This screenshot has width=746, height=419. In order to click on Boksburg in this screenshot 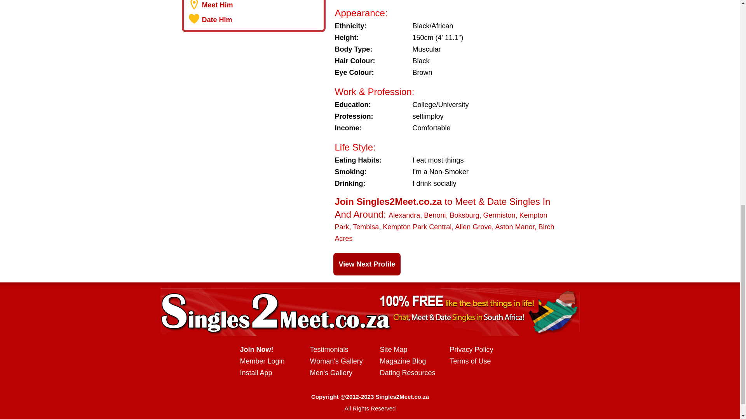, I will do `click(464, 215)`.